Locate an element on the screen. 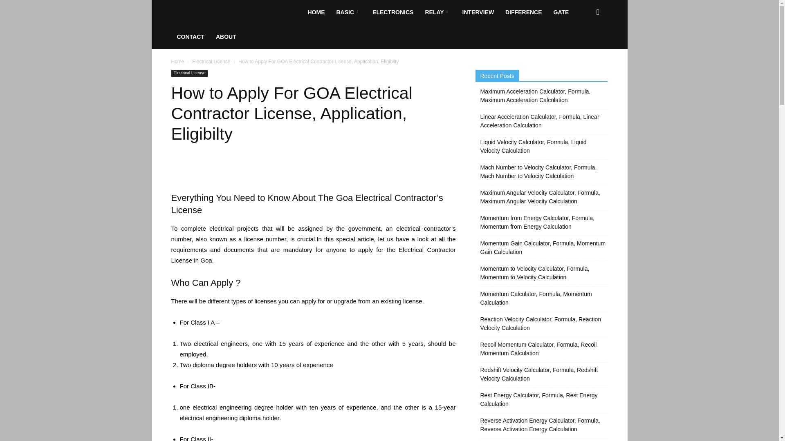 Image resolution: width=785 pixels, height=441 pixels. View all posts in Electrical License is located at coordinates (211, 61).